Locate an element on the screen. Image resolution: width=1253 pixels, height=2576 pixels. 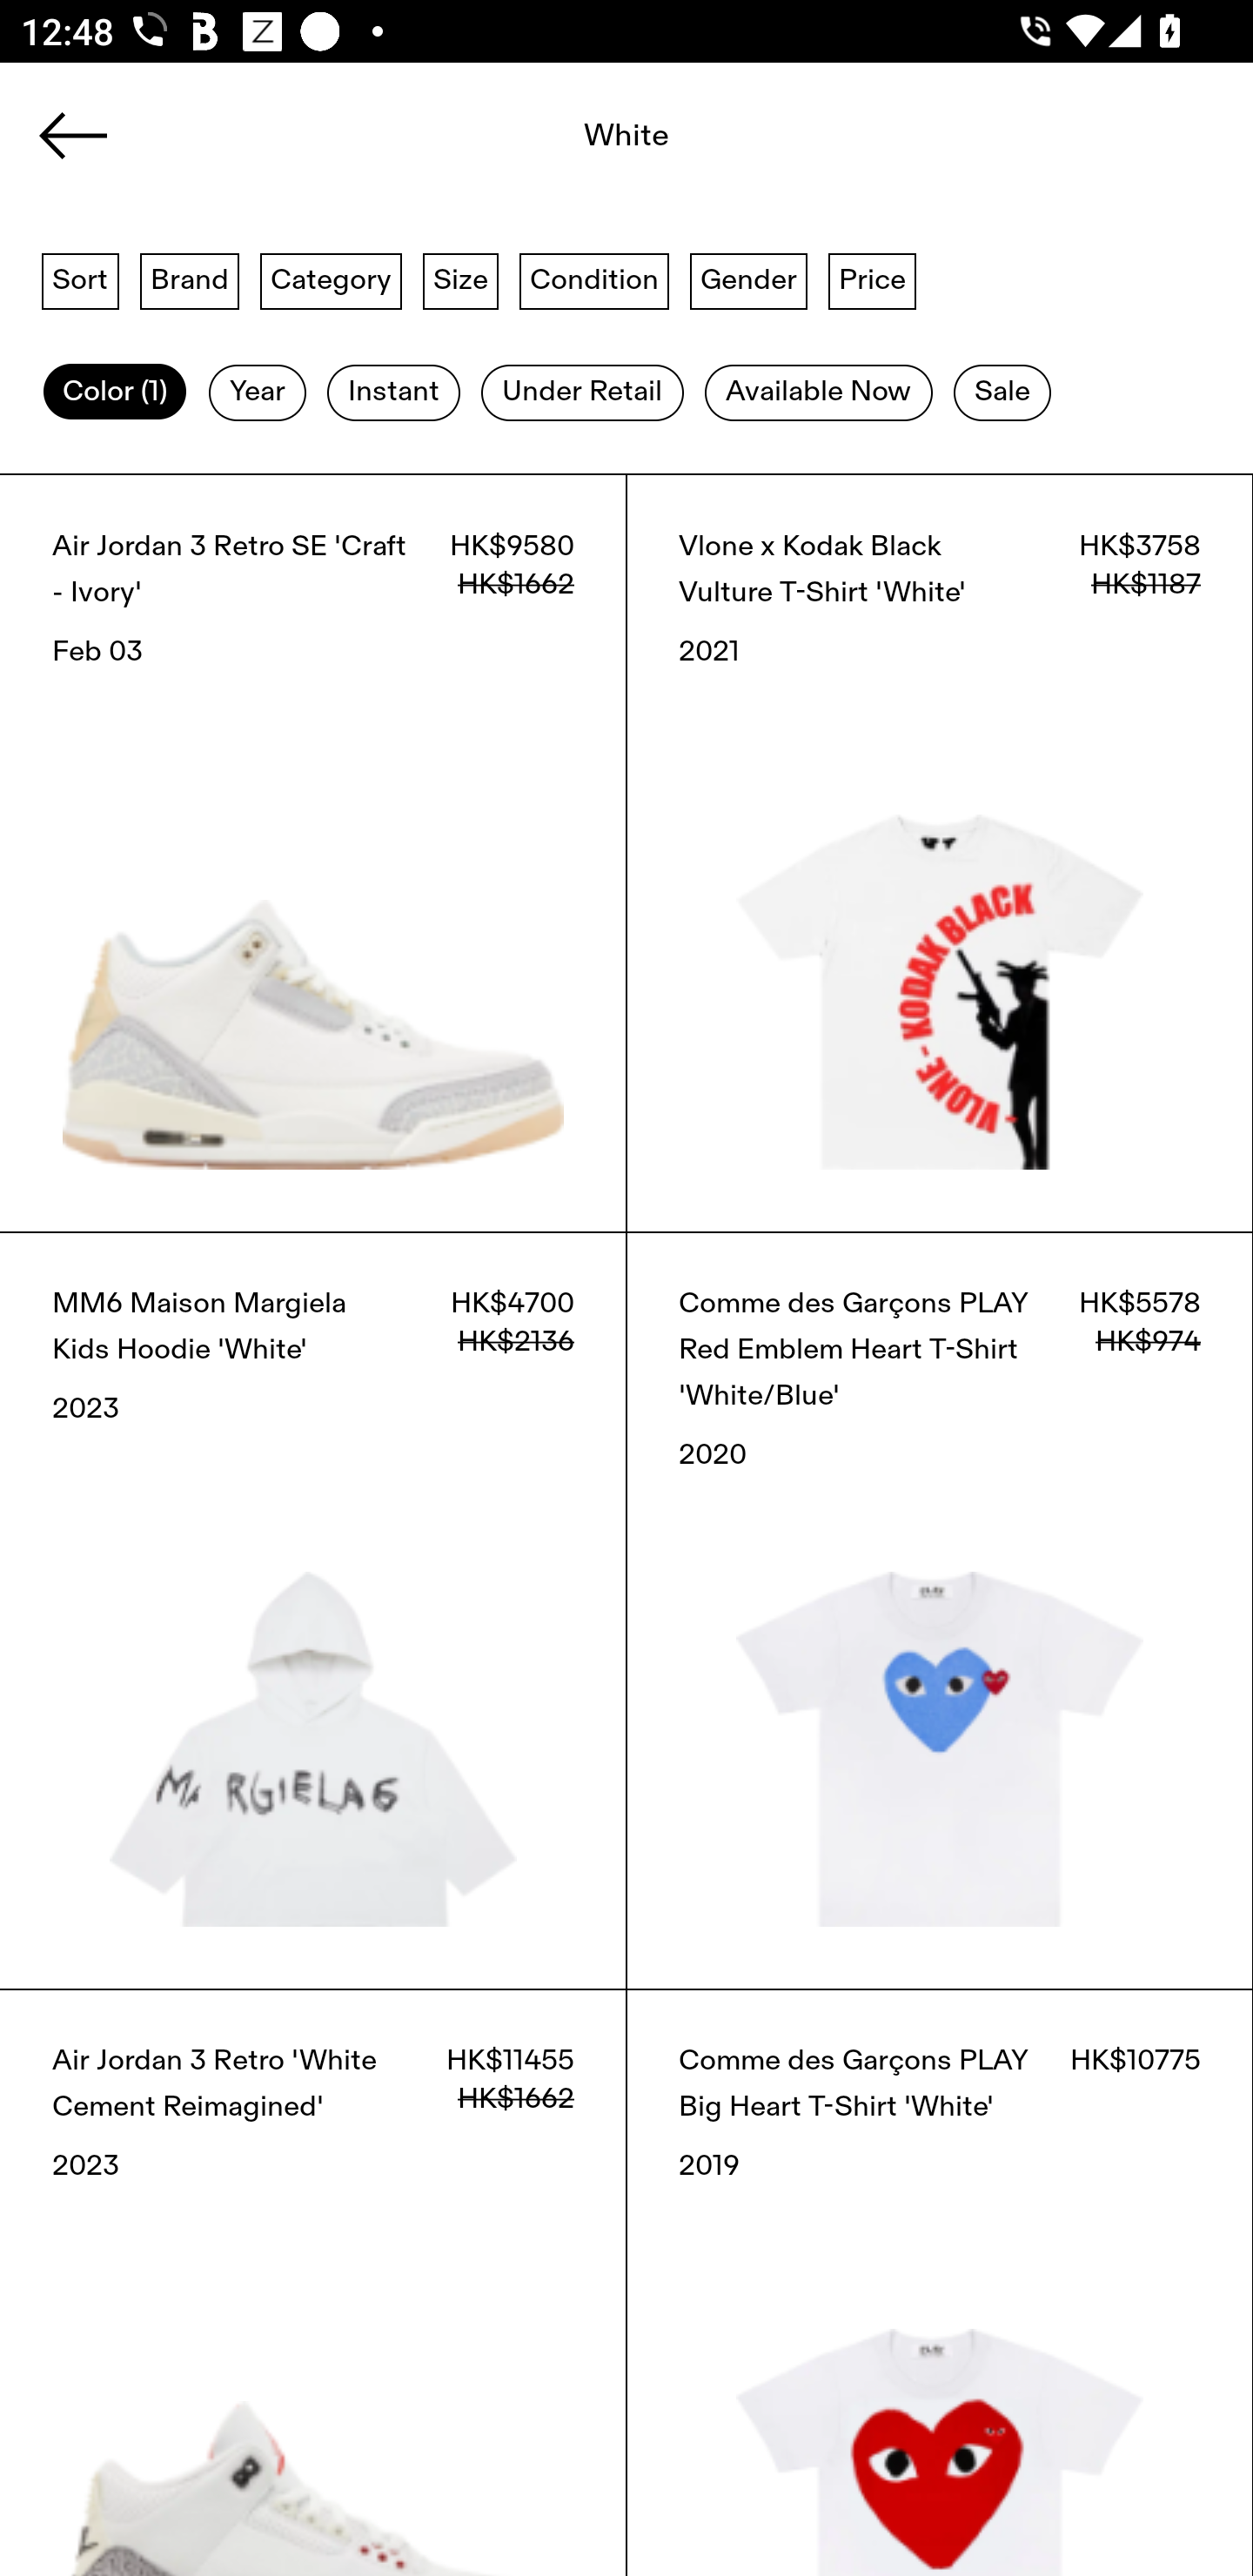
Condition is located at coordinates (593, 279).